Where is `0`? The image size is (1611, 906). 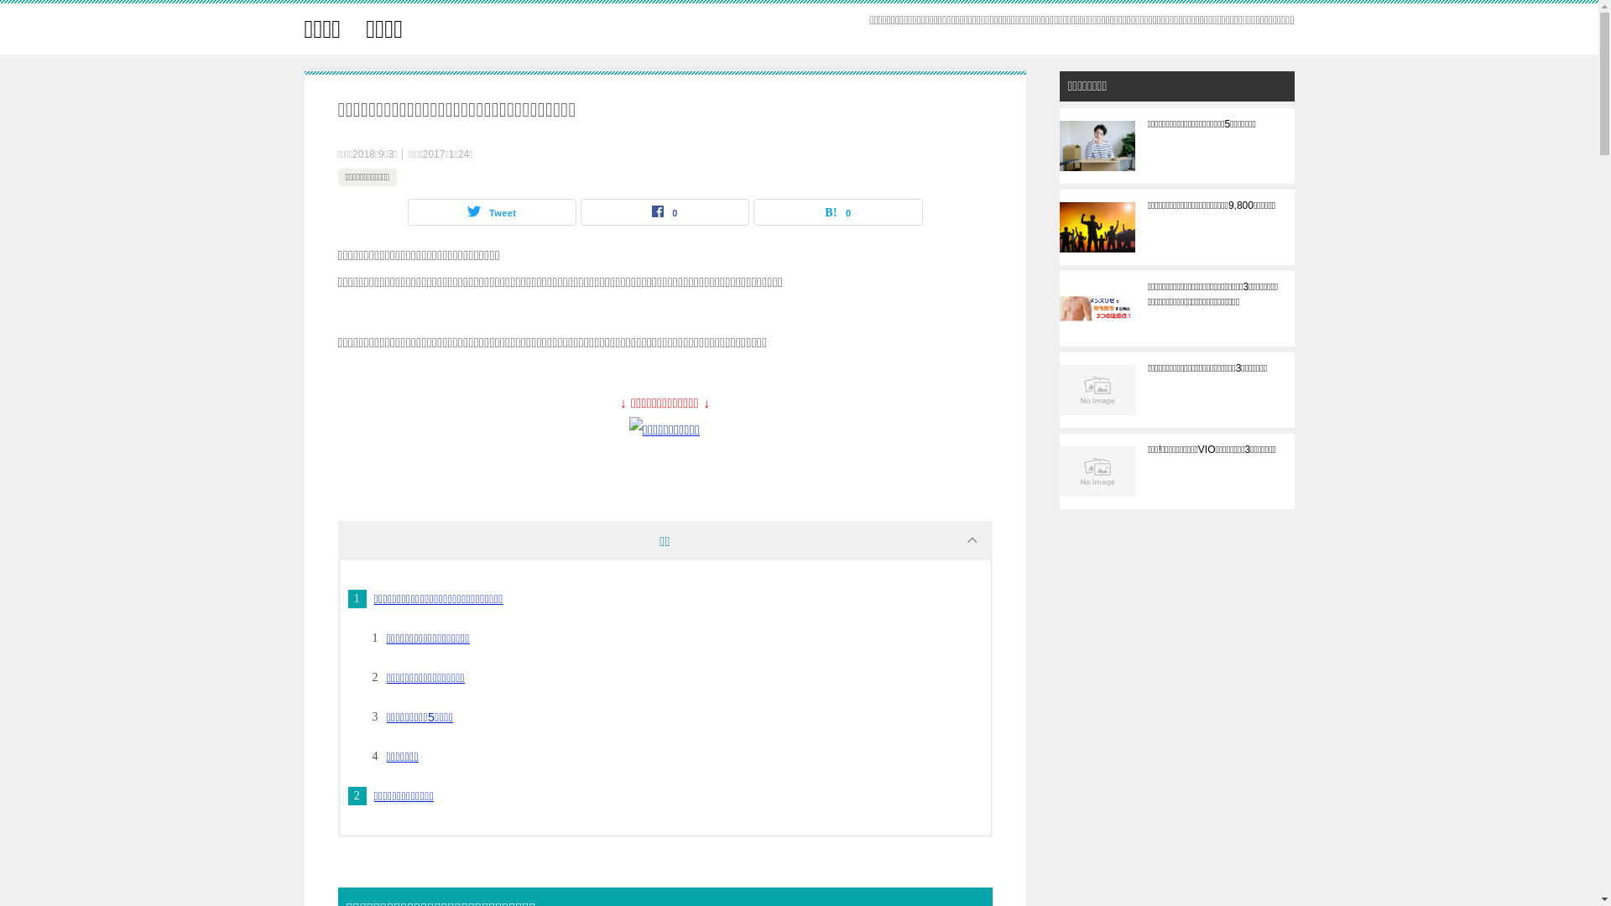 0 is located at coordinates (665, 212).